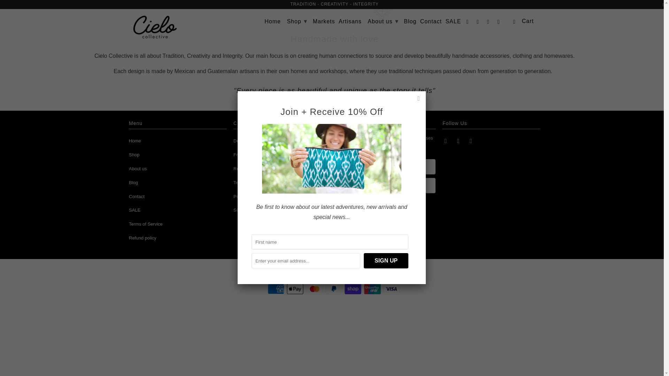 This screenshot has width=669, height=376. Describe the element at coordinates (489, 23) in the screenshot. I see `Email Cielo Collective` at that location.